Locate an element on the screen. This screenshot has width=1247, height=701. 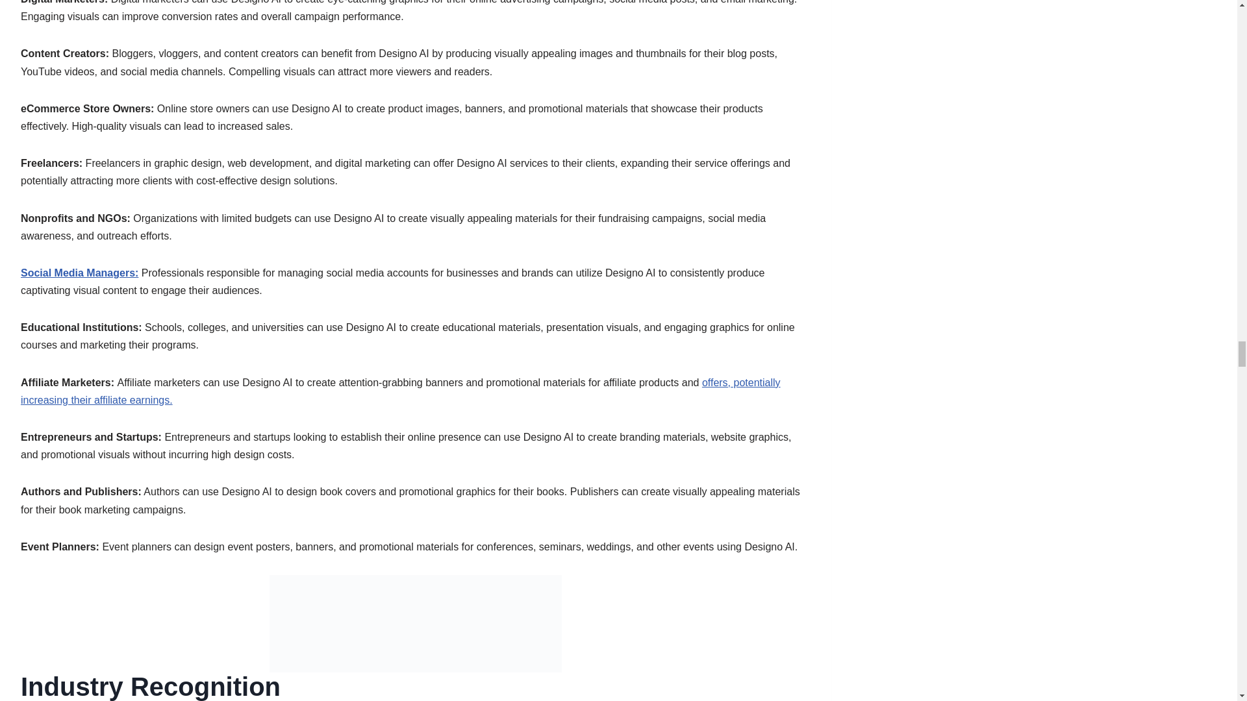
offers, potentially increasing their affiliate earnings. is located at coordinates (400, 391).